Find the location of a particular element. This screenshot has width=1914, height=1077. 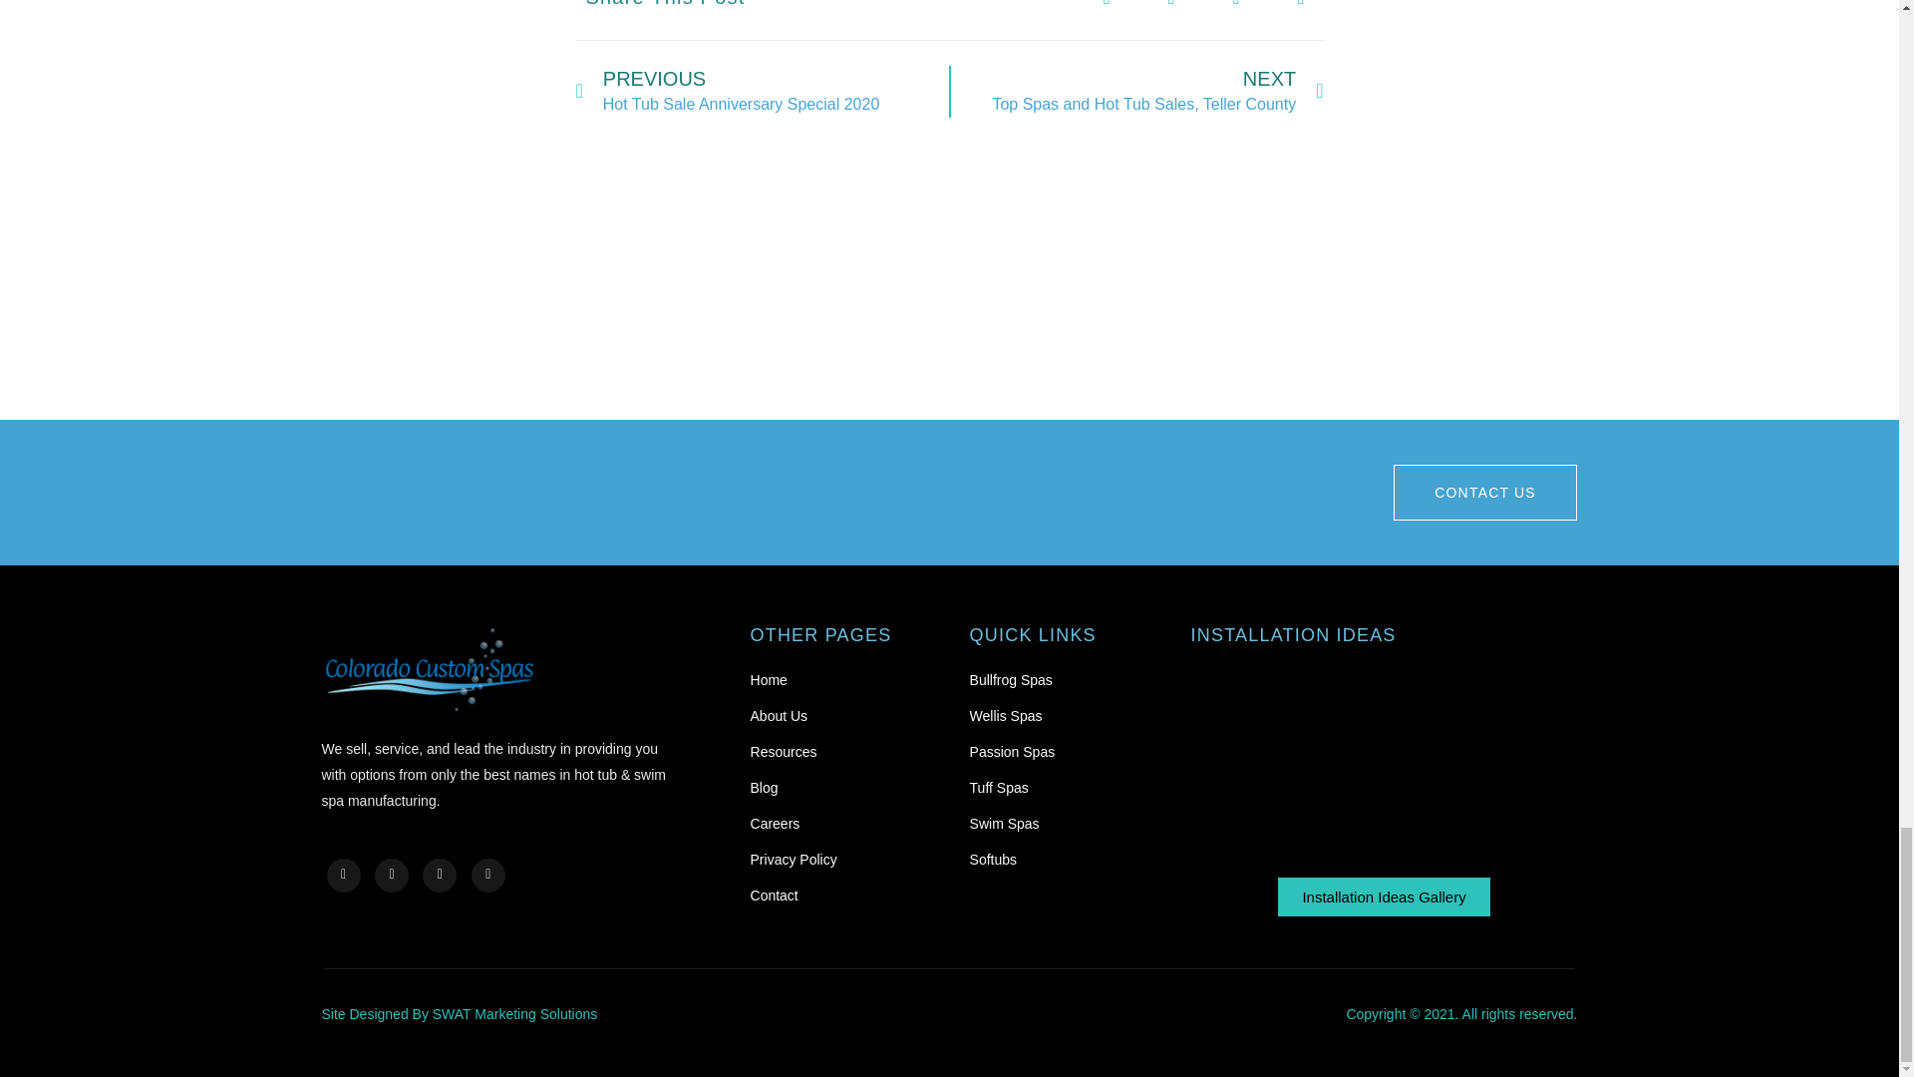

Passion Spas is located at coordinates (1449, 306).